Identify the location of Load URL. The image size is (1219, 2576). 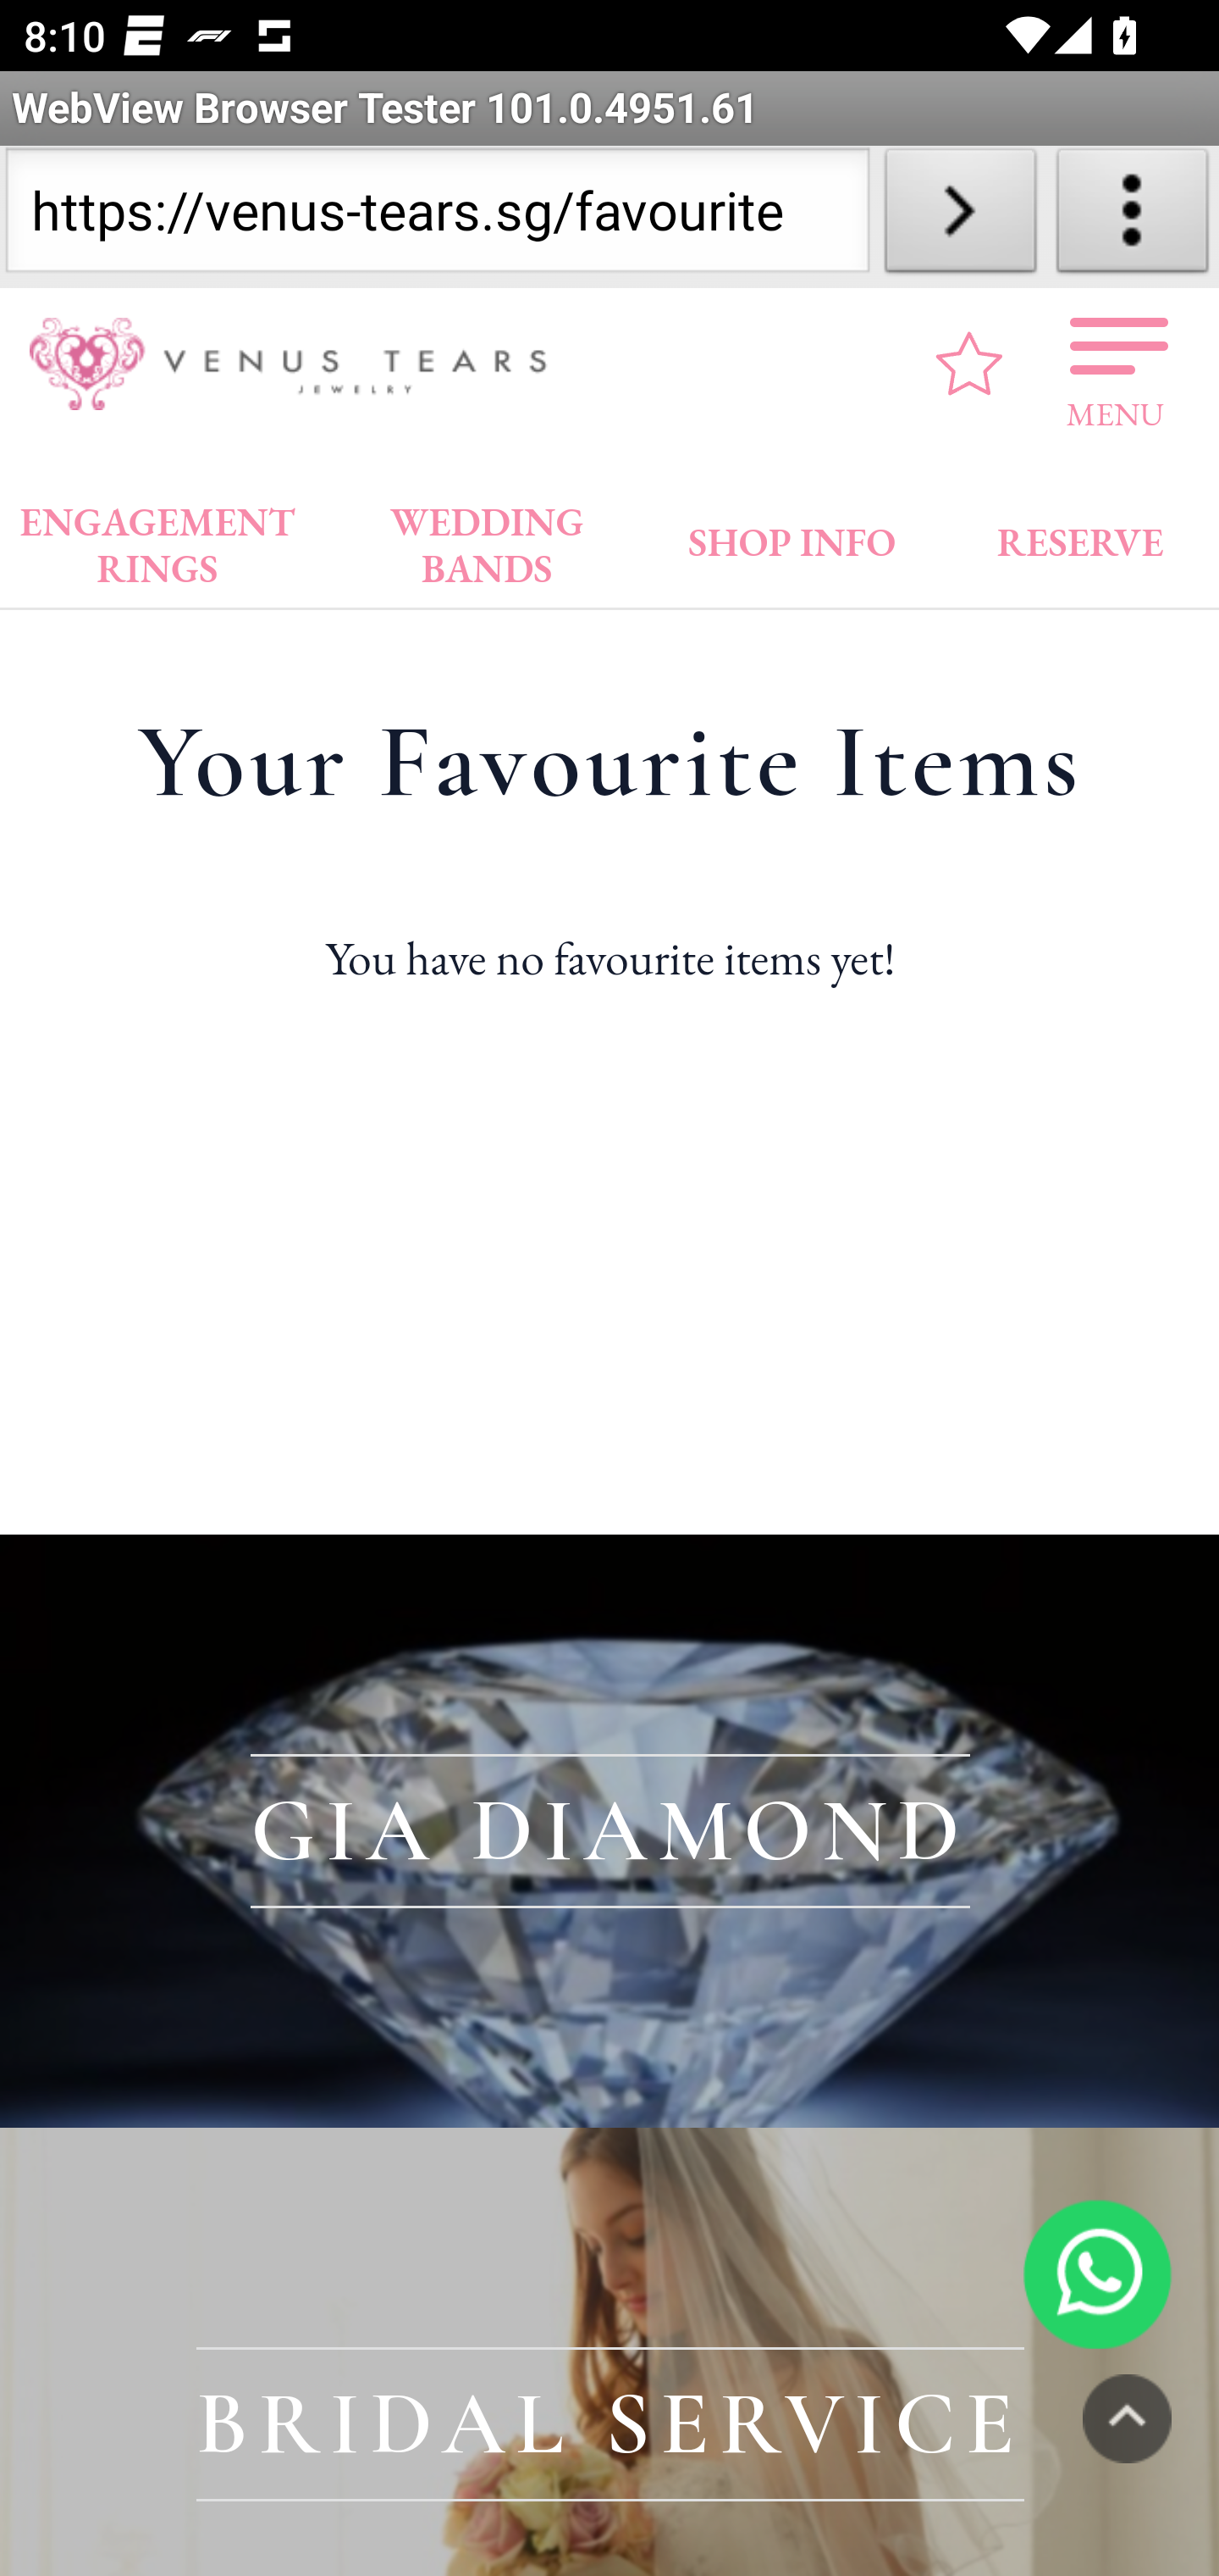
(960, 217).